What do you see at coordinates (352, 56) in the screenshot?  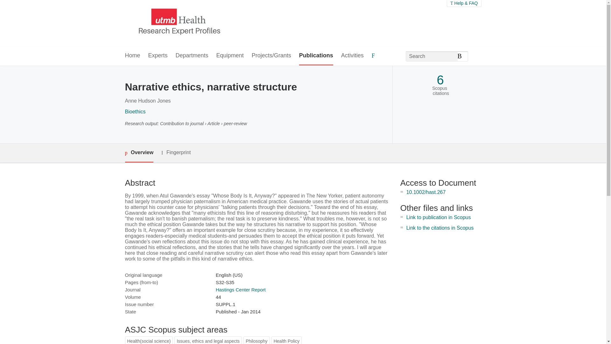 I see `Activities` at bounding box center [352, 56].